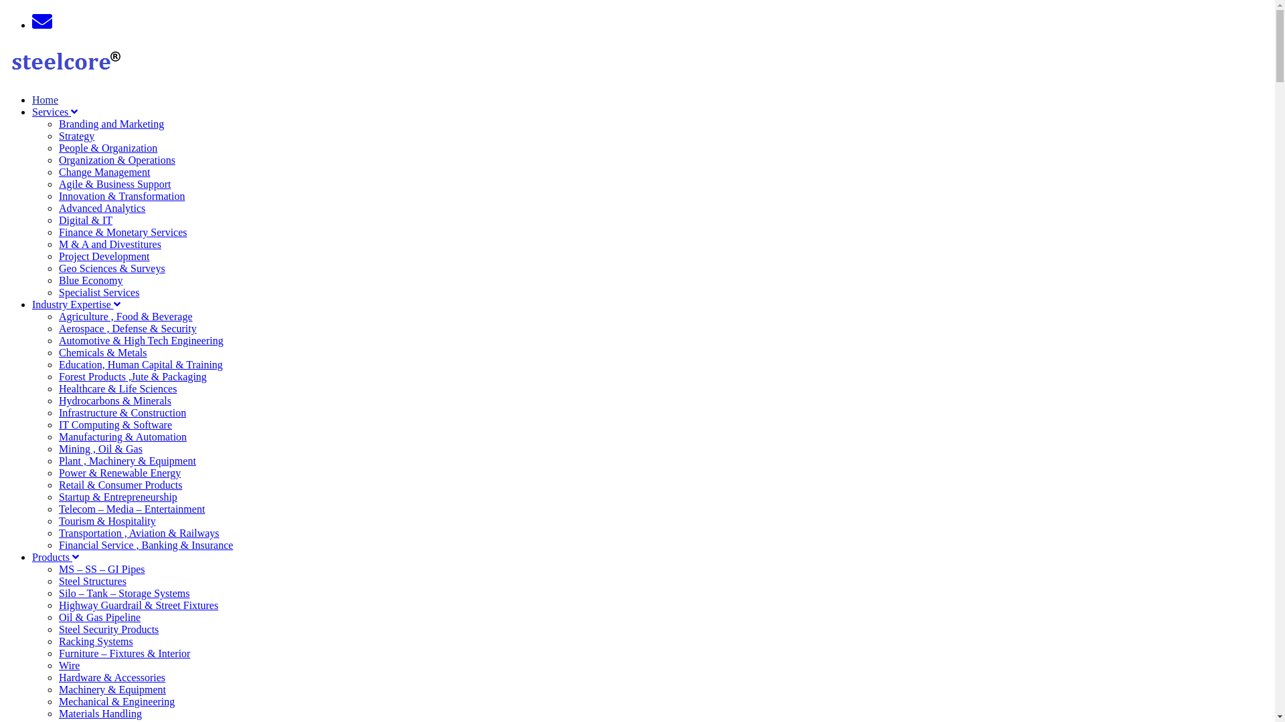 This screenshot has height=722, width=1285. What do you see at coordinates (42, 21) in the screenshot?
I see `Email` at bounding box center [42, 21].